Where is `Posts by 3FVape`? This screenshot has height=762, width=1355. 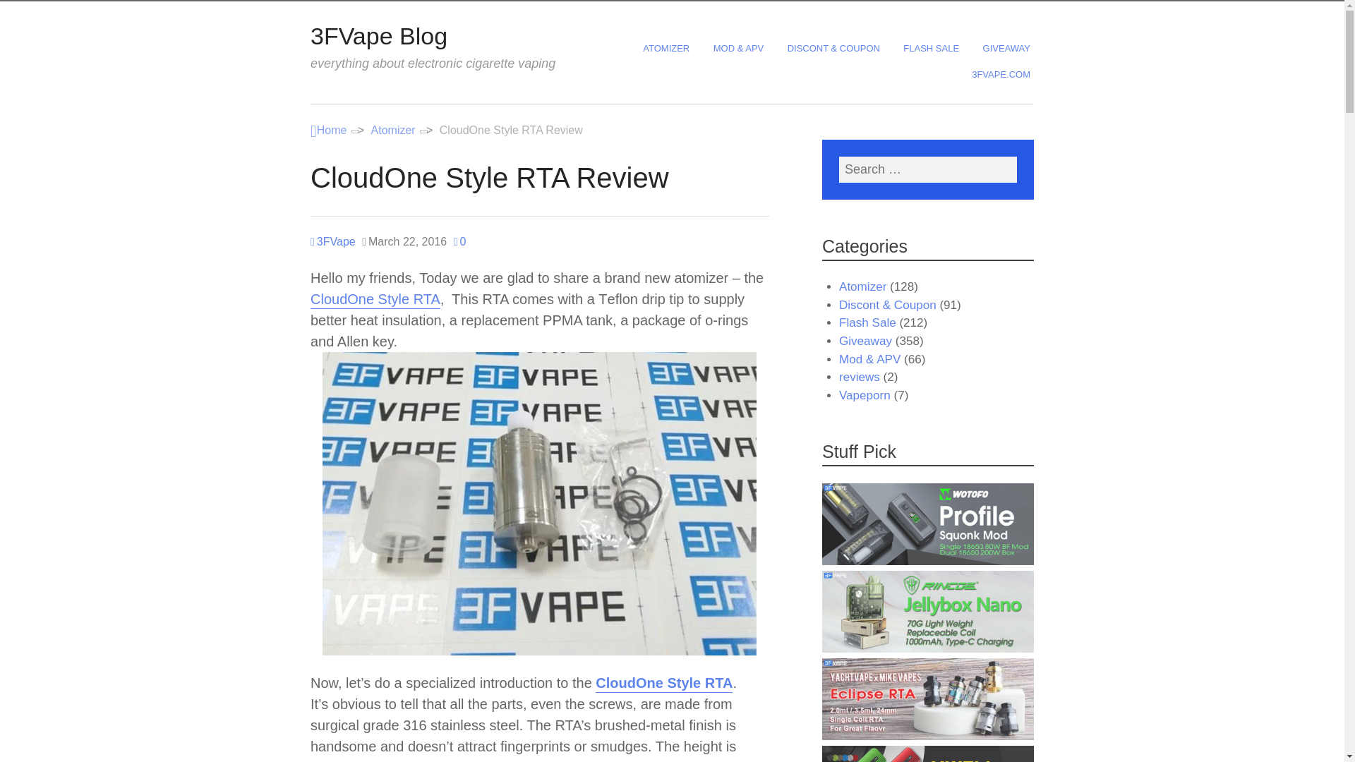
Posts by 3FVape is located at coordinates (332, 241).